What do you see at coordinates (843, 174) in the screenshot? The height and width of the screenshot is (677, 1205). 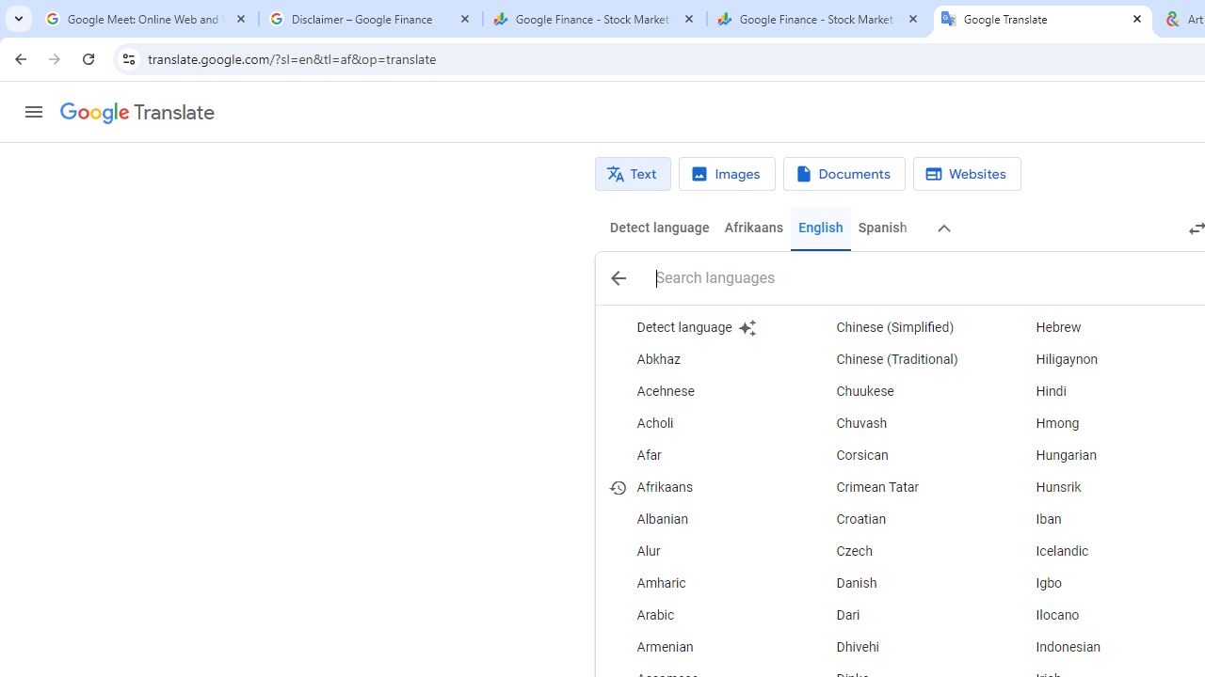 I see `Document translation` at bounding box center [843, 174].